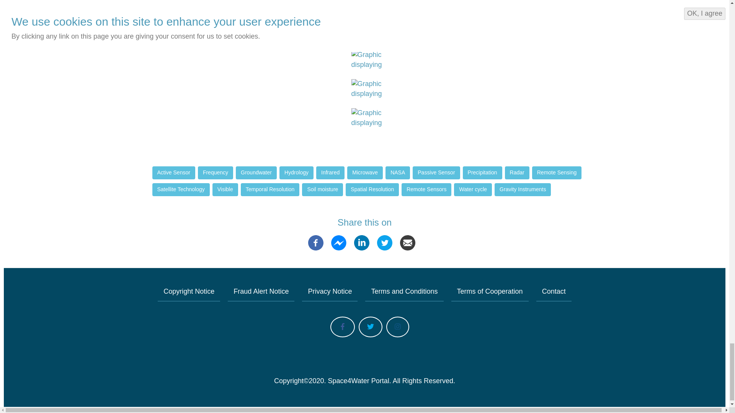  I want to click on Email, so click(407, 242).